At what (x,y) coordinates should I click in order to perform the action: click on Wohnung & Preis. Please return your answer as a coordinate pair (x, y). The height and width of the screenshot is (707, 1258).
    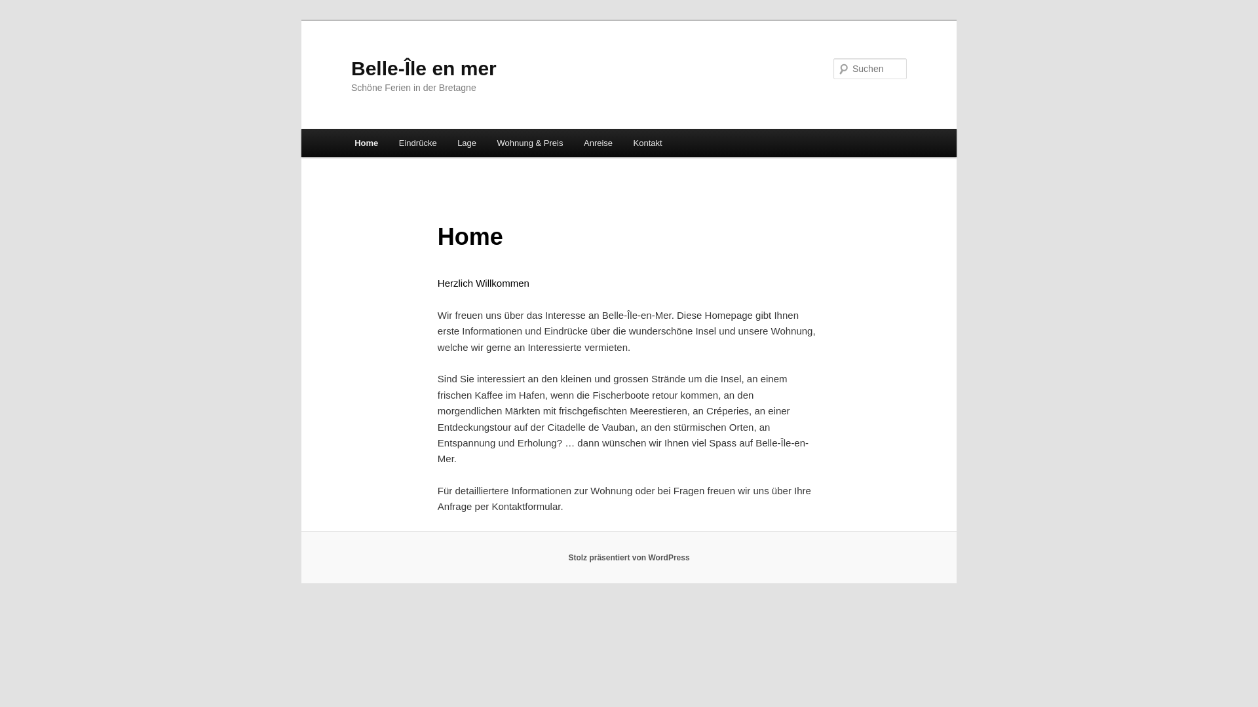
    Looking at the image, I should click on (530, 143).